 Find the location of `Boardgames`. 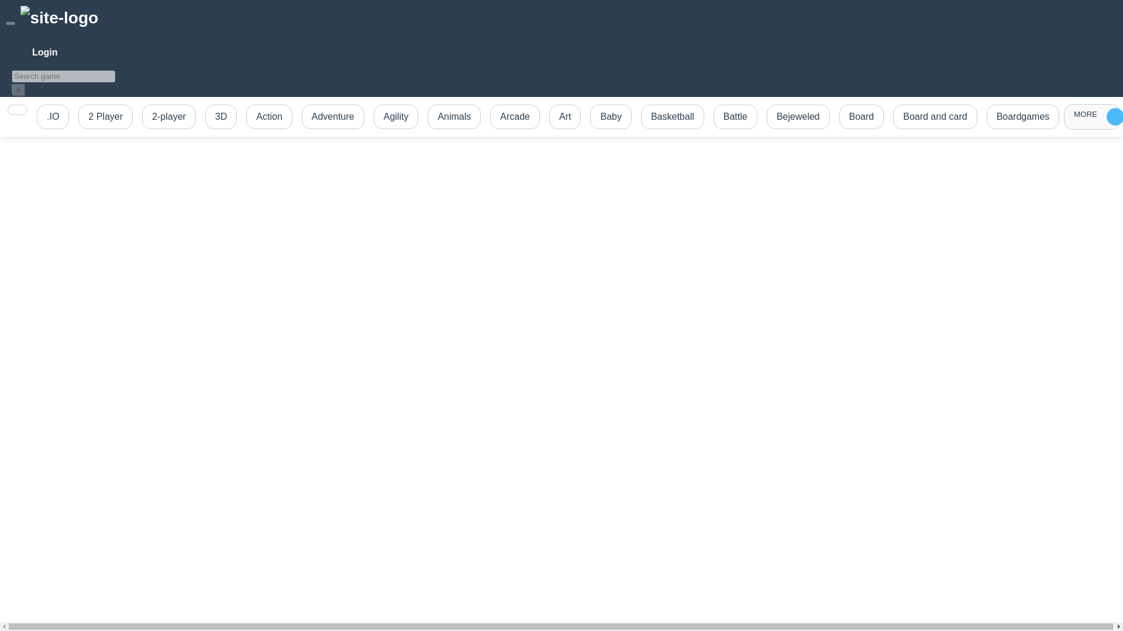

Boardgames is located at coordinates (1023, 116).